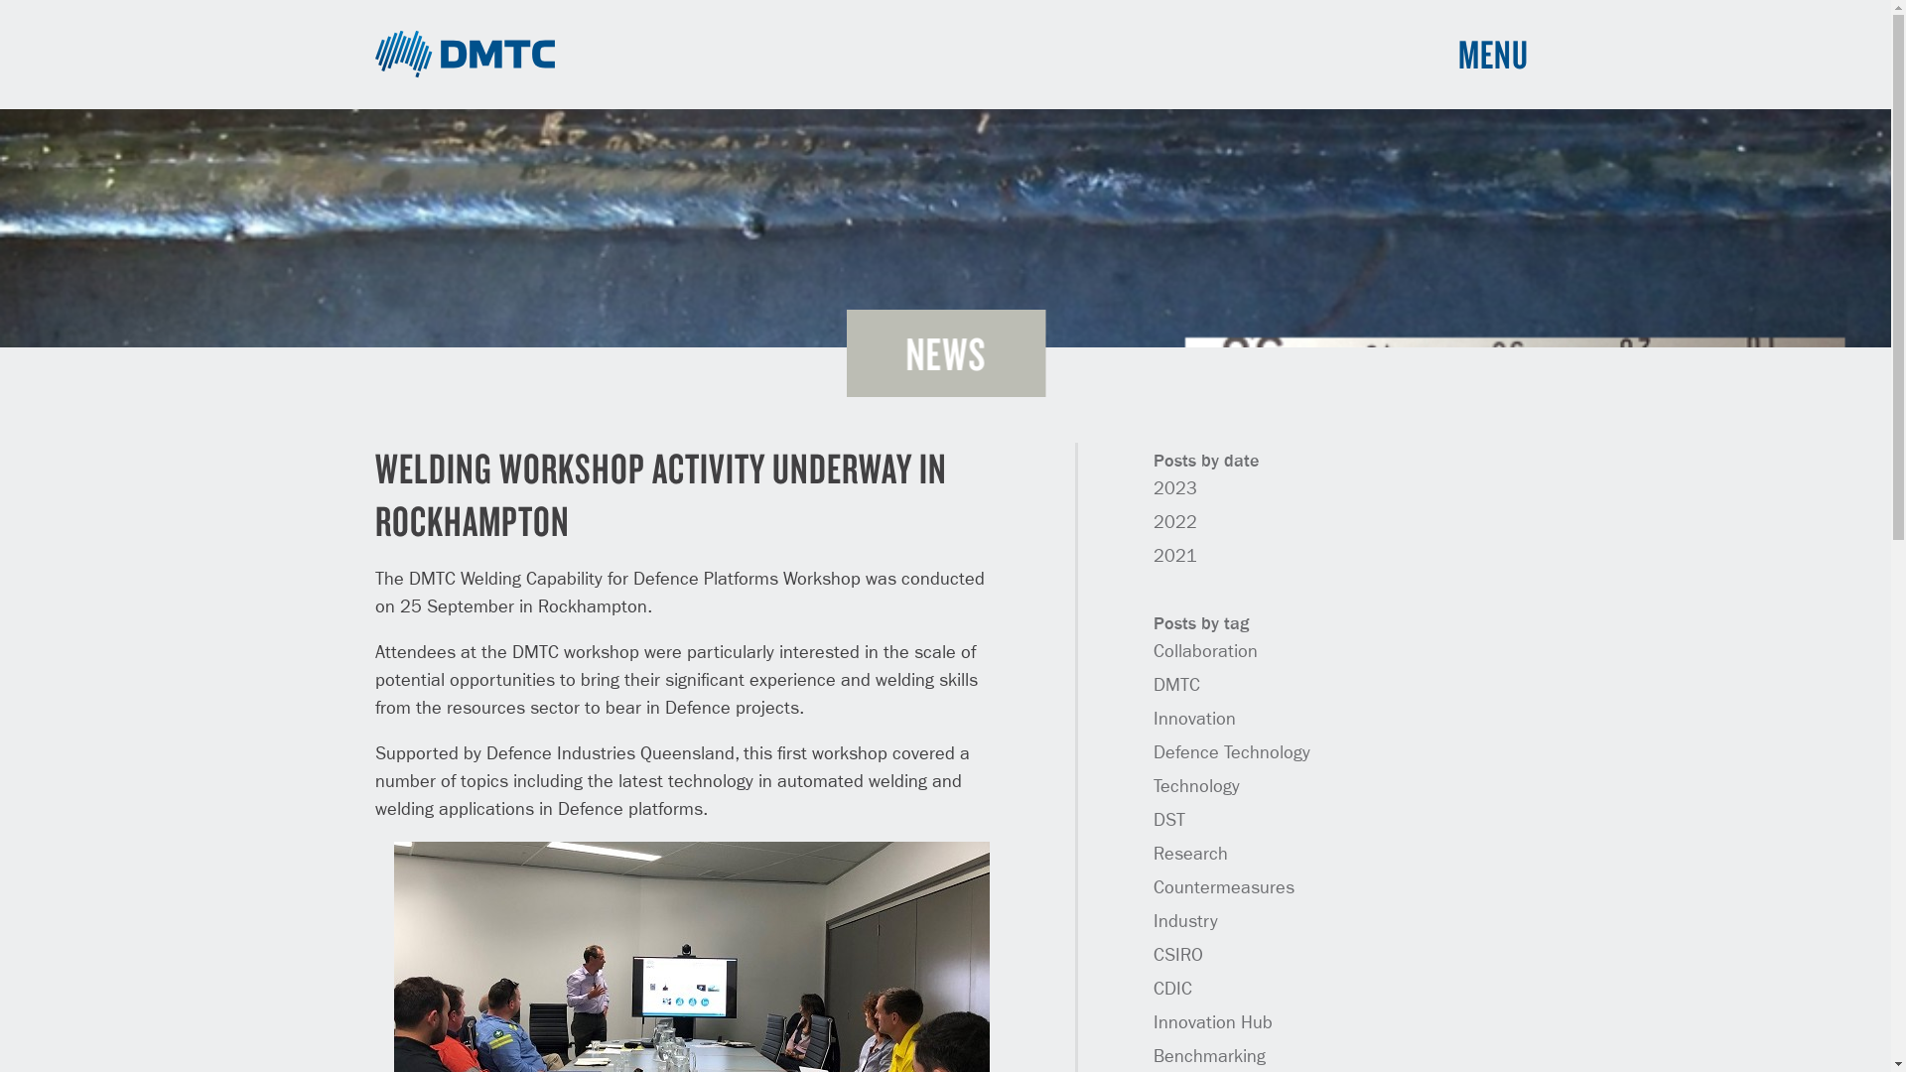 The image size is (1906, 1072). What do you see at coordinates (1028, 760) in the screenshot?
I see `NEWS` at bounding box center [1028, 760].